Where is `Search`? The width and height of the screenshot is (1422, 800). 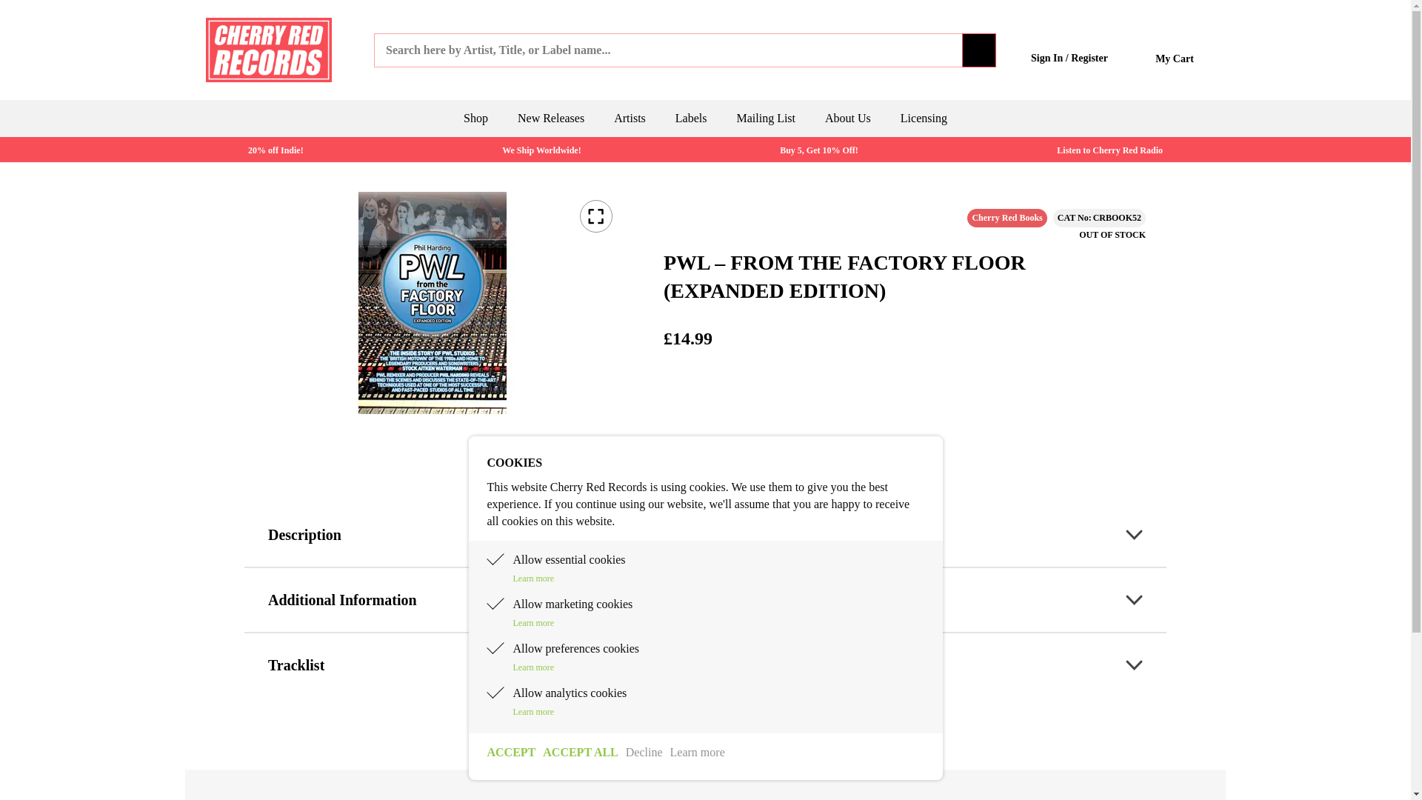
Search is located at coordinates (979, 49).